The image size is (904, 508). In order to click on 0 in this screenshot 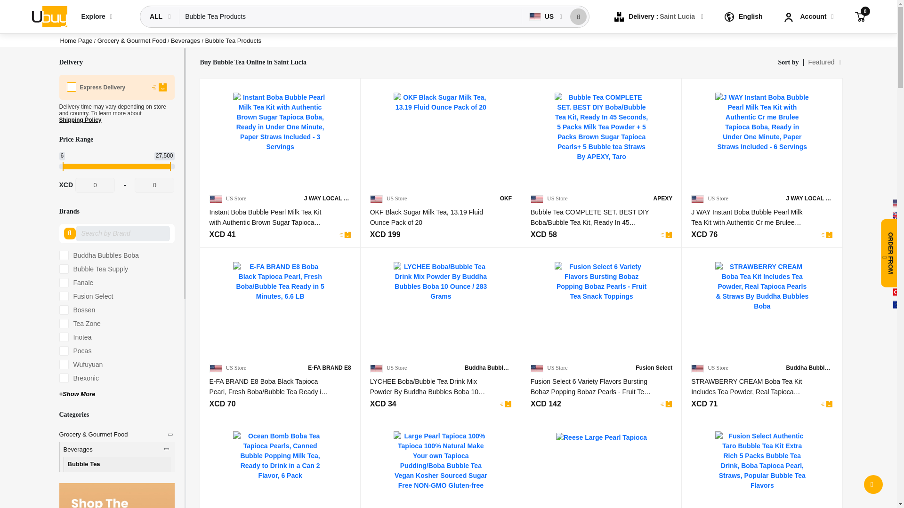, I will do `click(860, 16)`.